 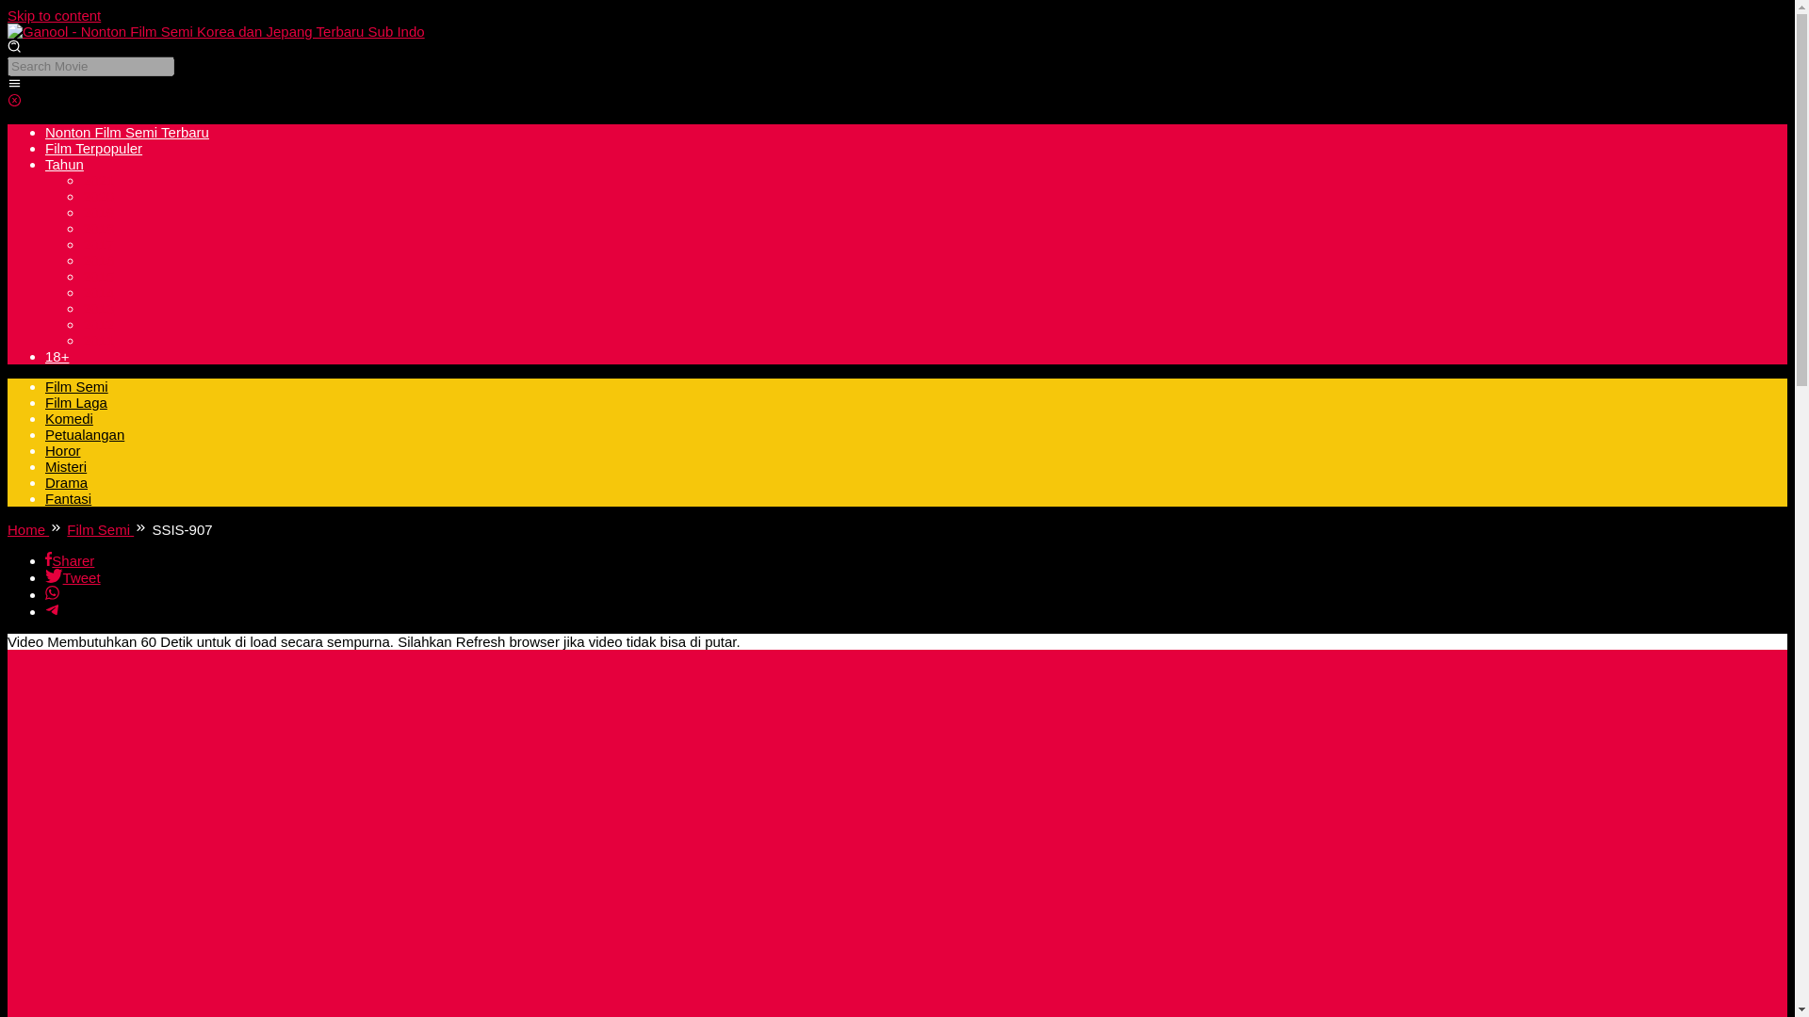 What do you see at coordinates (54, 15) in the screenshot?
I see `Skip to content` at bounding box center [54, 15].